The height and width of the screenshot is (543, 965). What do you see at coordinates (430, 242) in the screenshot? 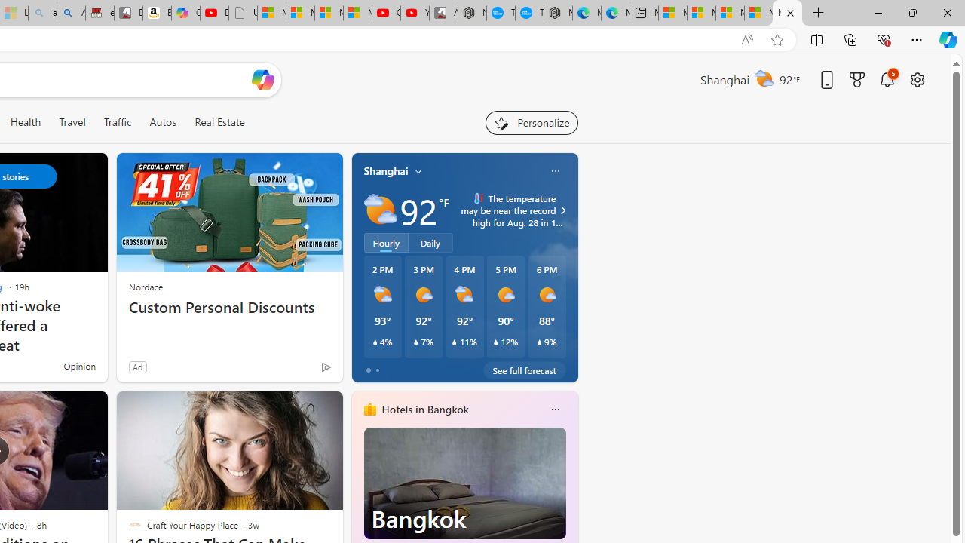
I see `Daily` at bounding box center [430, 242].